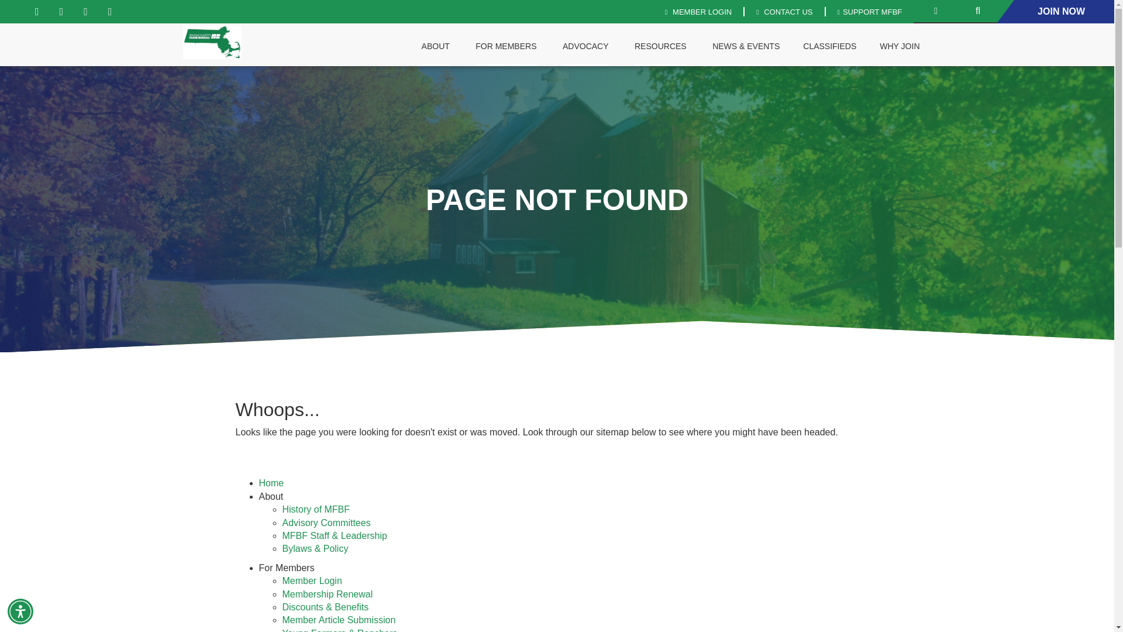 The height and width of the screenshot is (632, 1123). I want to click on RESOURCES, so click(661, 47).